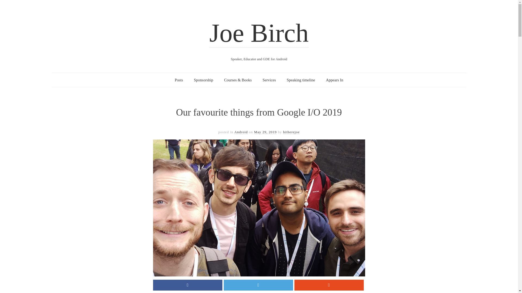 This screenshot has height=293, width=522. I want to click on May 29, 2019, so click(265, 132).